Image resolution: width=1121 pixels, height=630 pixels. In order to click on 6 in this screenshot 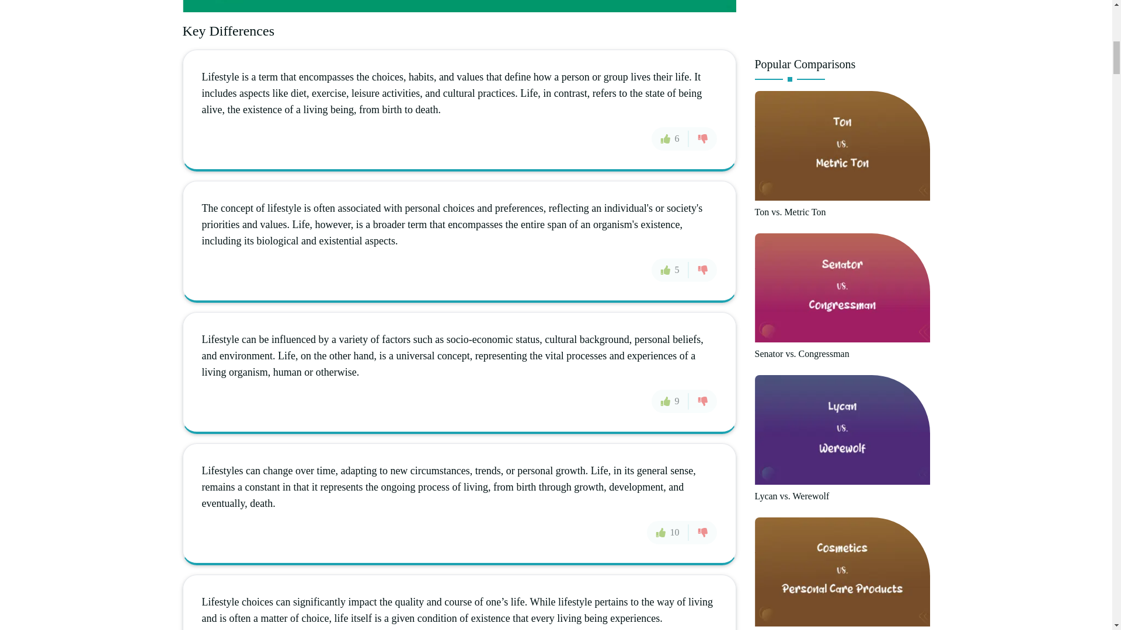, I will do `click(670, 139)`.